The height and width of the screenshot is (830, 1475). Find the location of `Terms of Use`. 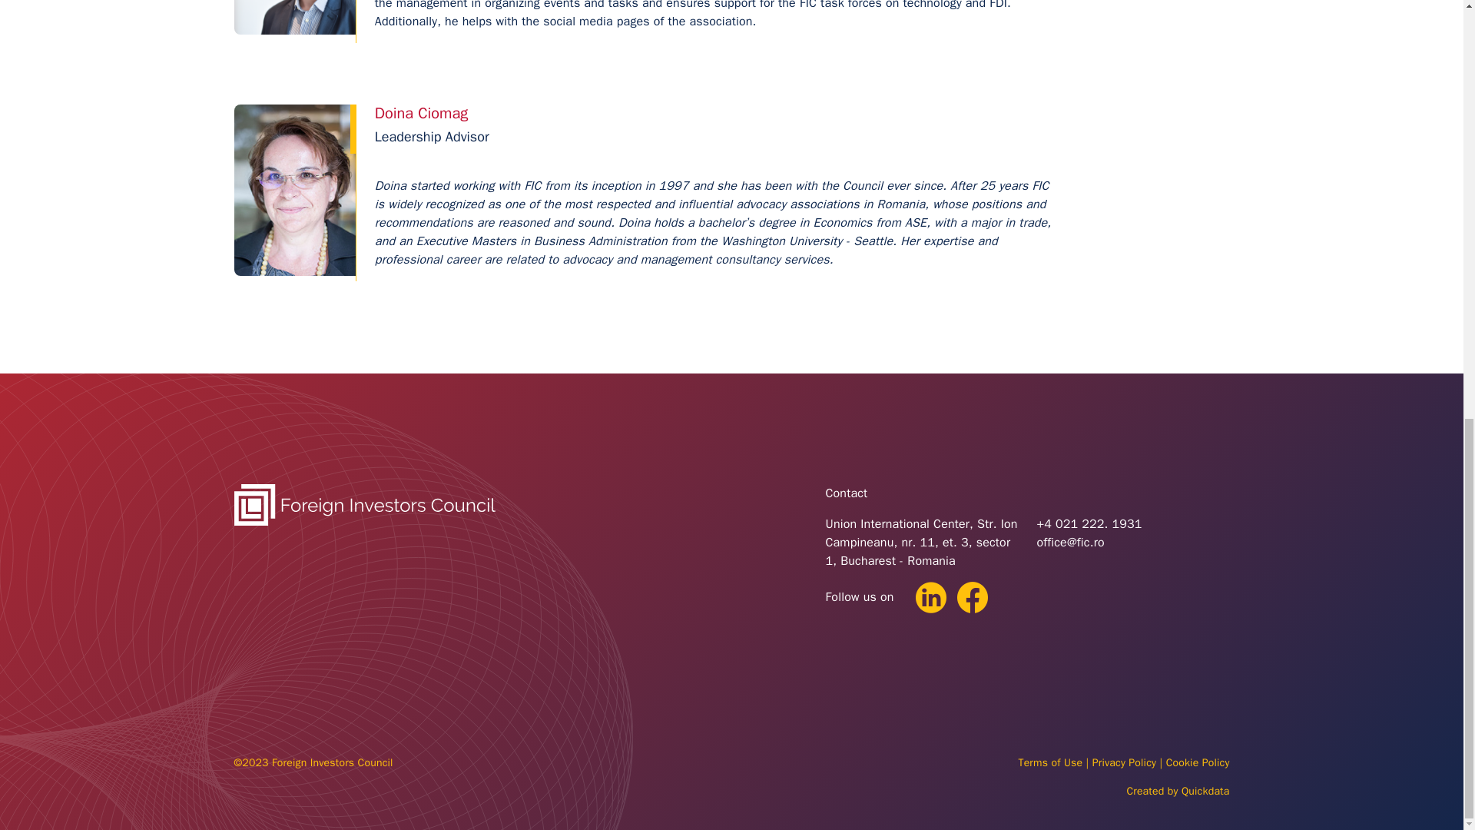

Terms of Use is located at coordinates (1049, 762).